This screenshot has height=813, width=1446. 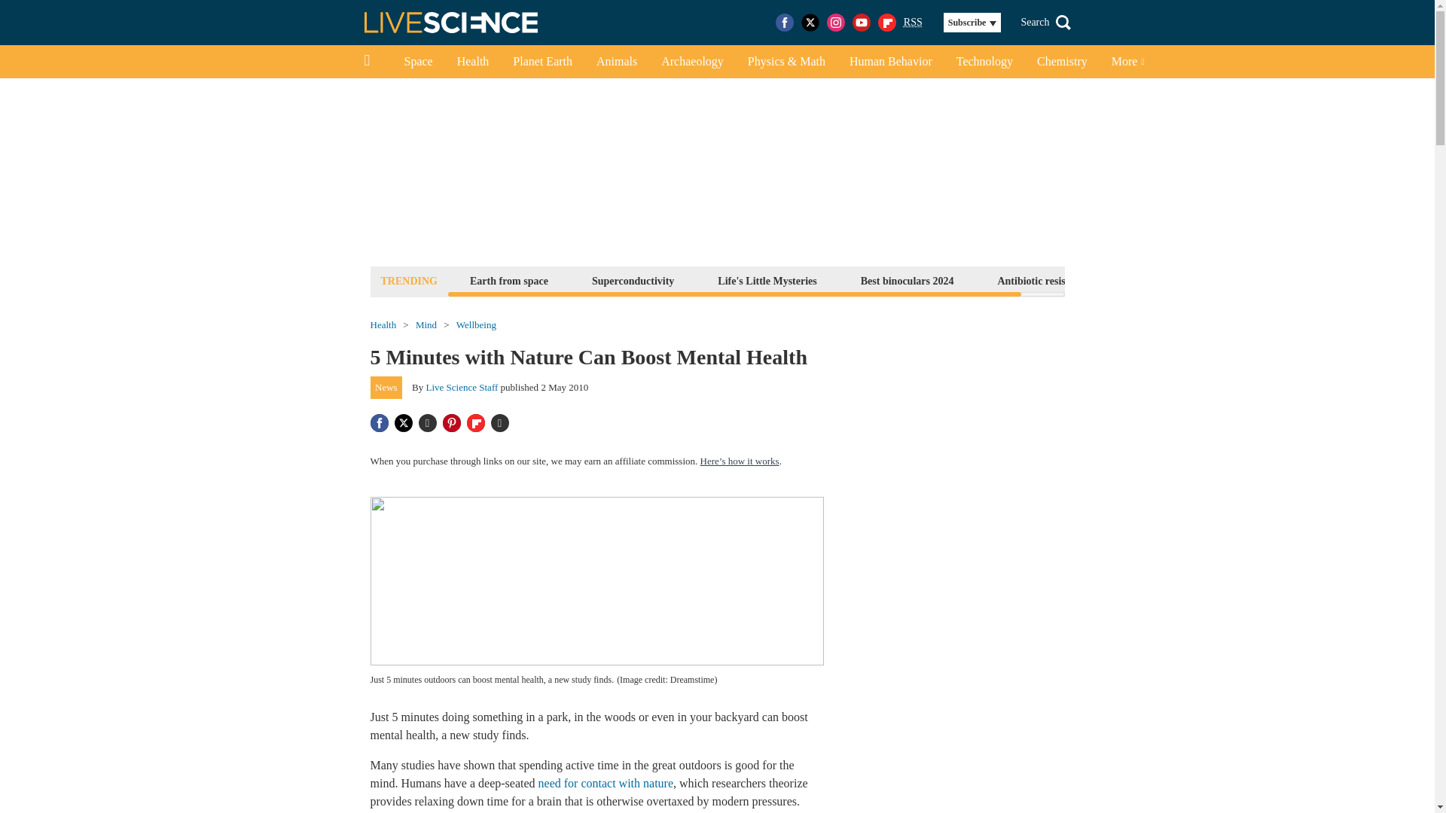 What do you see at coordinates (908, 280) in the screenshot?
I see `Best binoculars 2024` at bounding box center [908, 280].